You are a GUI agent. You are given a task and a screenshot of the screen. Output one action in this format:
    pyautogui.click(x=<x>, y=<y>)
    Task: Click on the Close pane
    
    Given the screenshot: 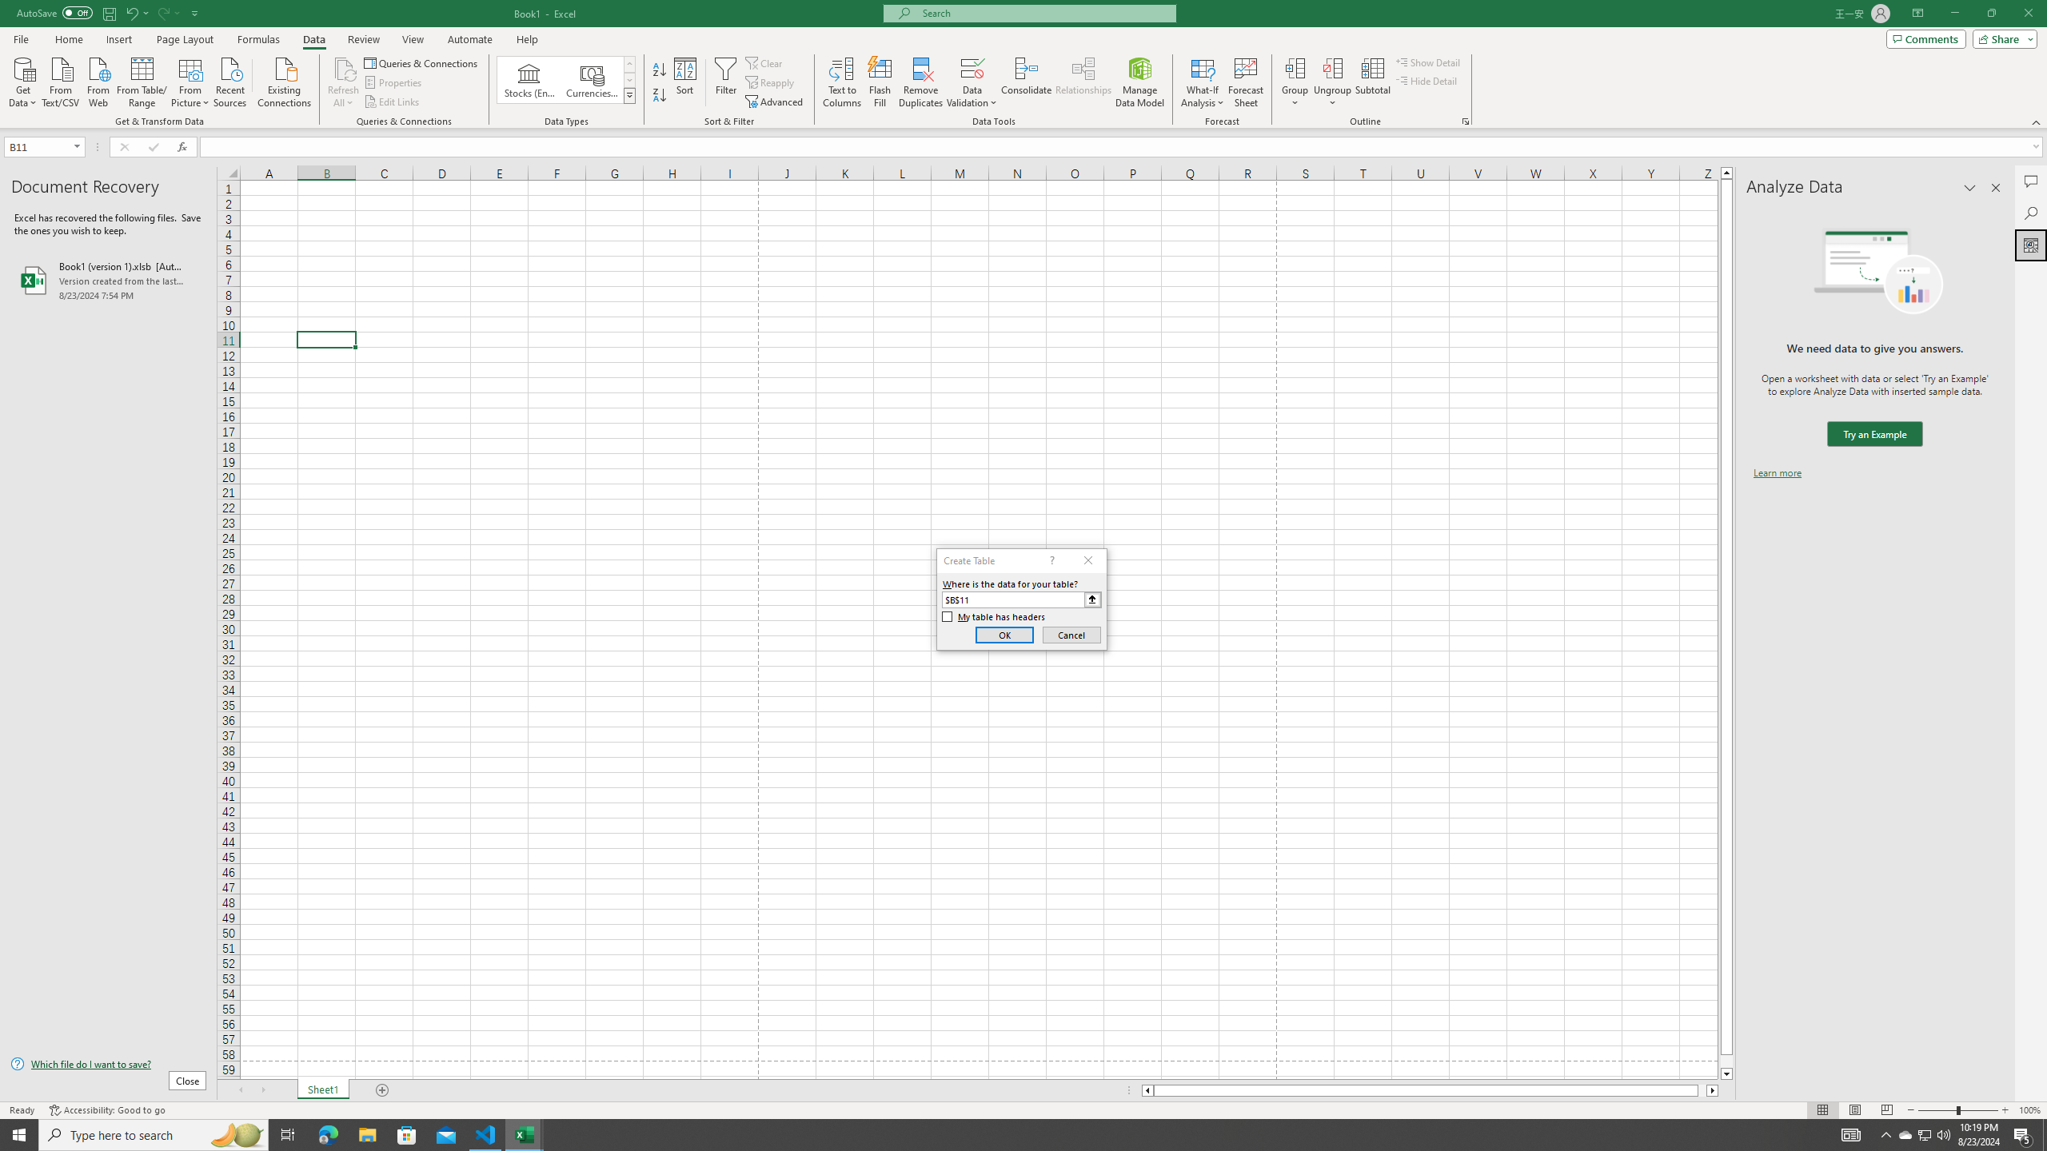 What is the action you would take?
    pyautogui.click(x=1996, y=188)
    